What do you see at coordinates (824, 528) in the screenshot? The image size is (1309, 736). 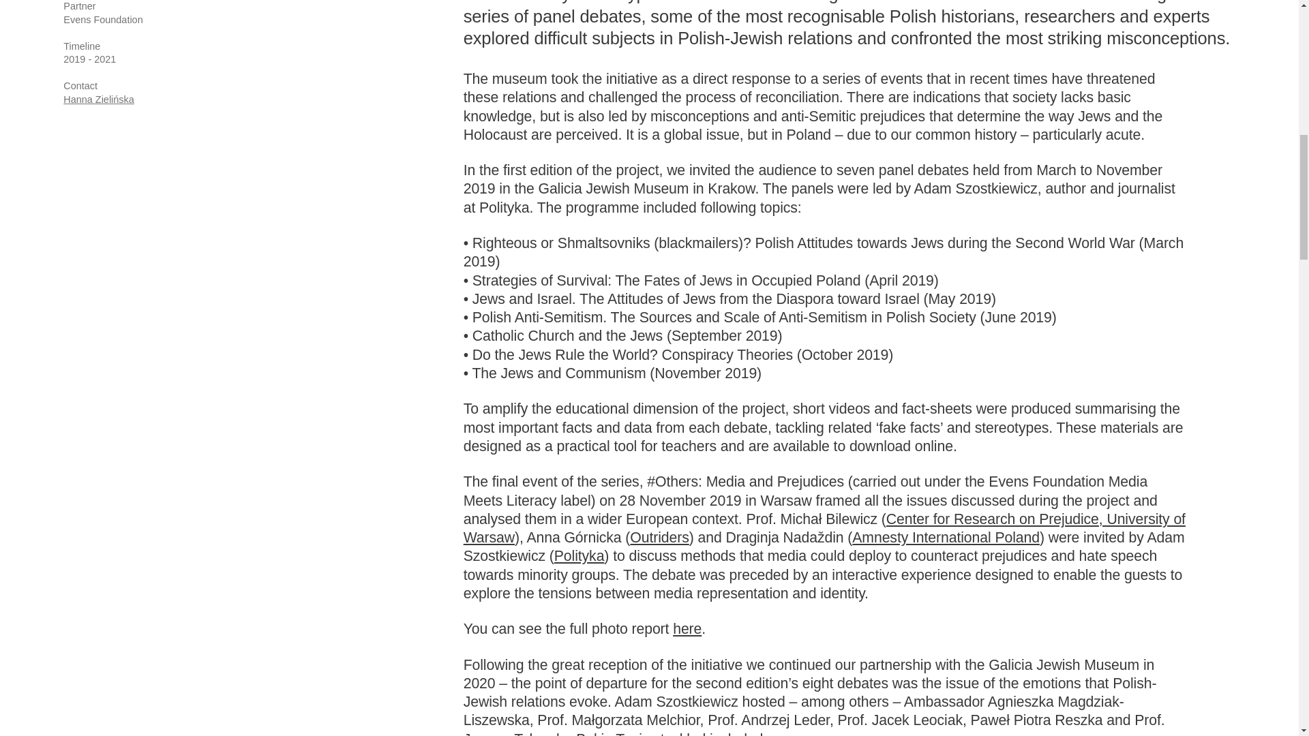 I see `Center for Research on Prejudice, University of Warsaw` at bounding box center [824, 528].